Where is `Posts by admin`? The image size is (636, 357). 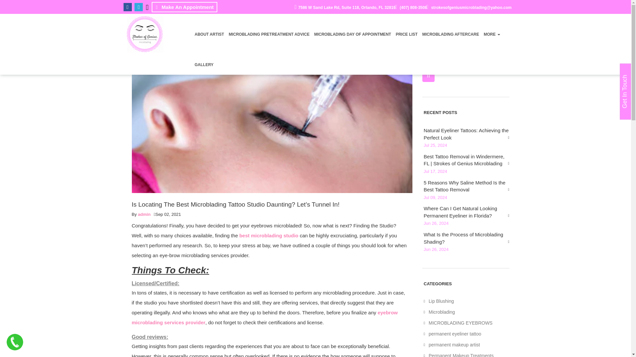
Posts by admin is located at coordinates (144, 214).